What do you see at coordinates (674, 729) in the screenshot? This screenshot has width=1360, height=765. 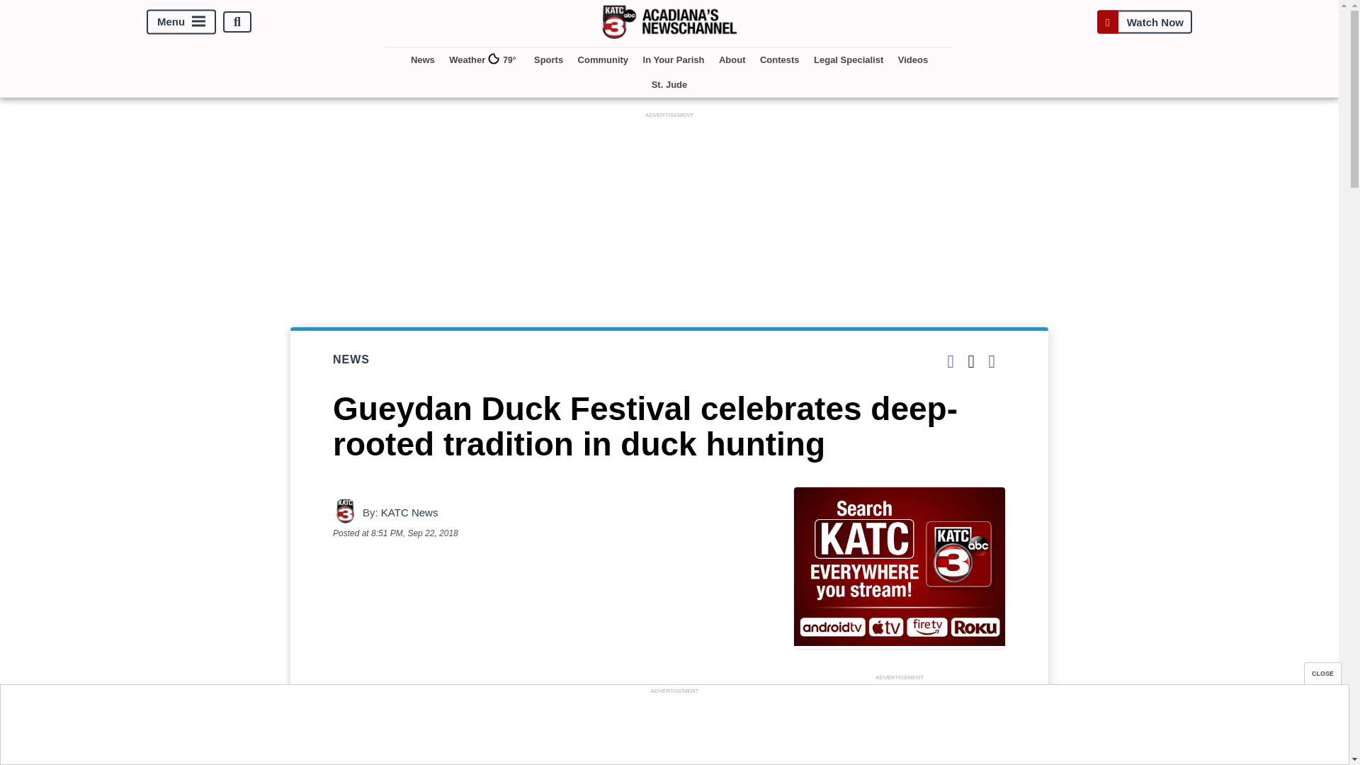 I see `3rd party ad content` at bounding box center [674, 729].